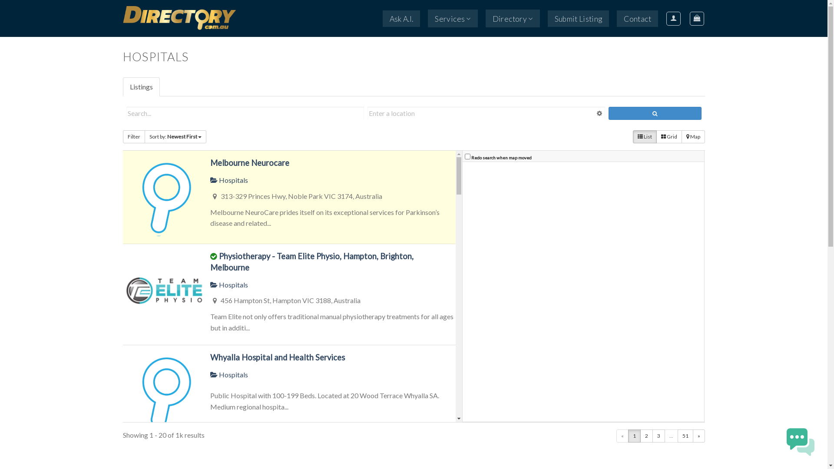  I want to click on This is an owner verified listing., so click(214, 257).